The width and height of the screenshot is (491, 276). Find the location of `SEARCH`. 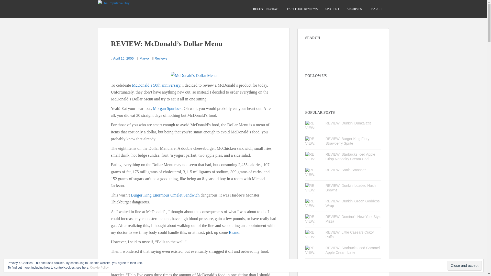

SEARCH is located at coordinates (375, 9).